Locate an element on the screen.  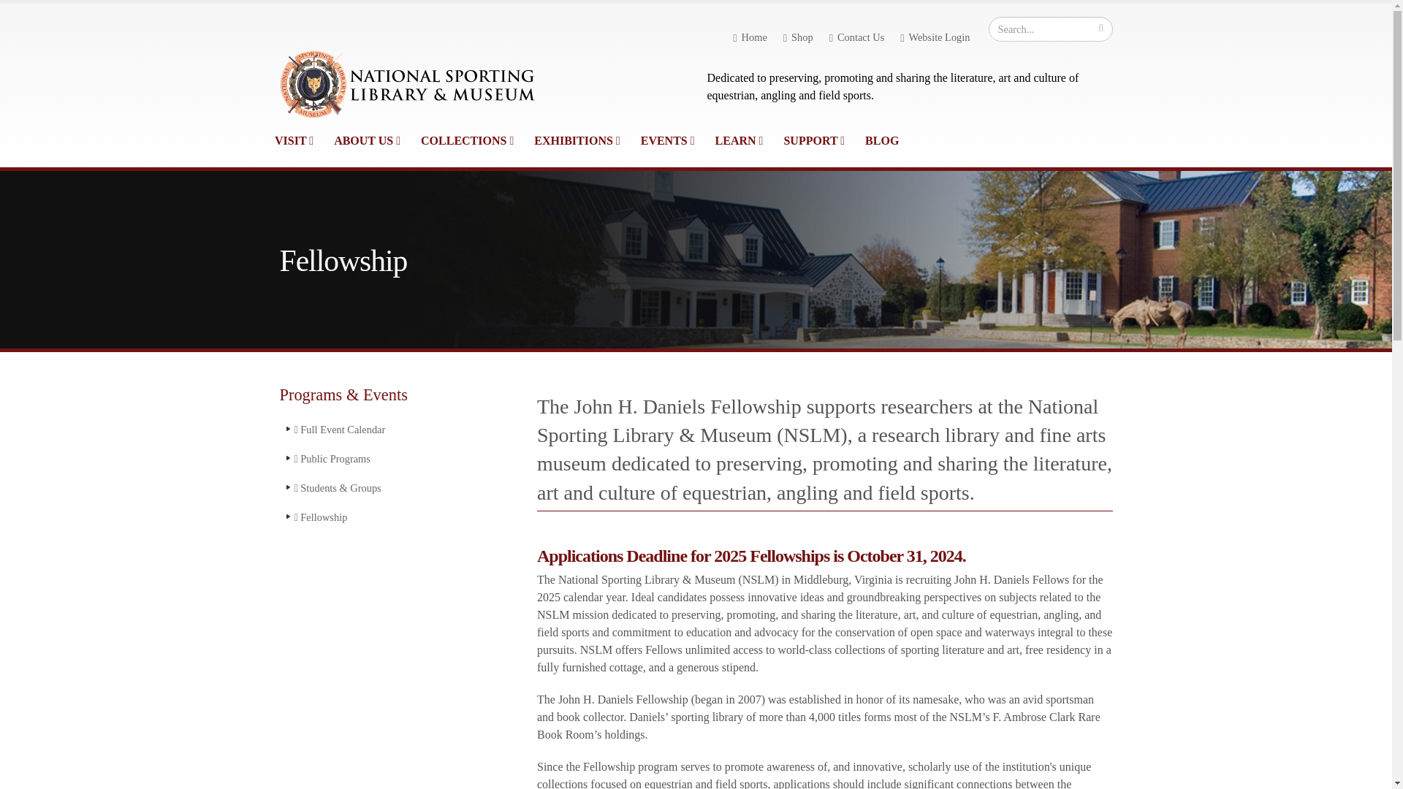
COLLECTIONS is located at coordinates (467, 140).